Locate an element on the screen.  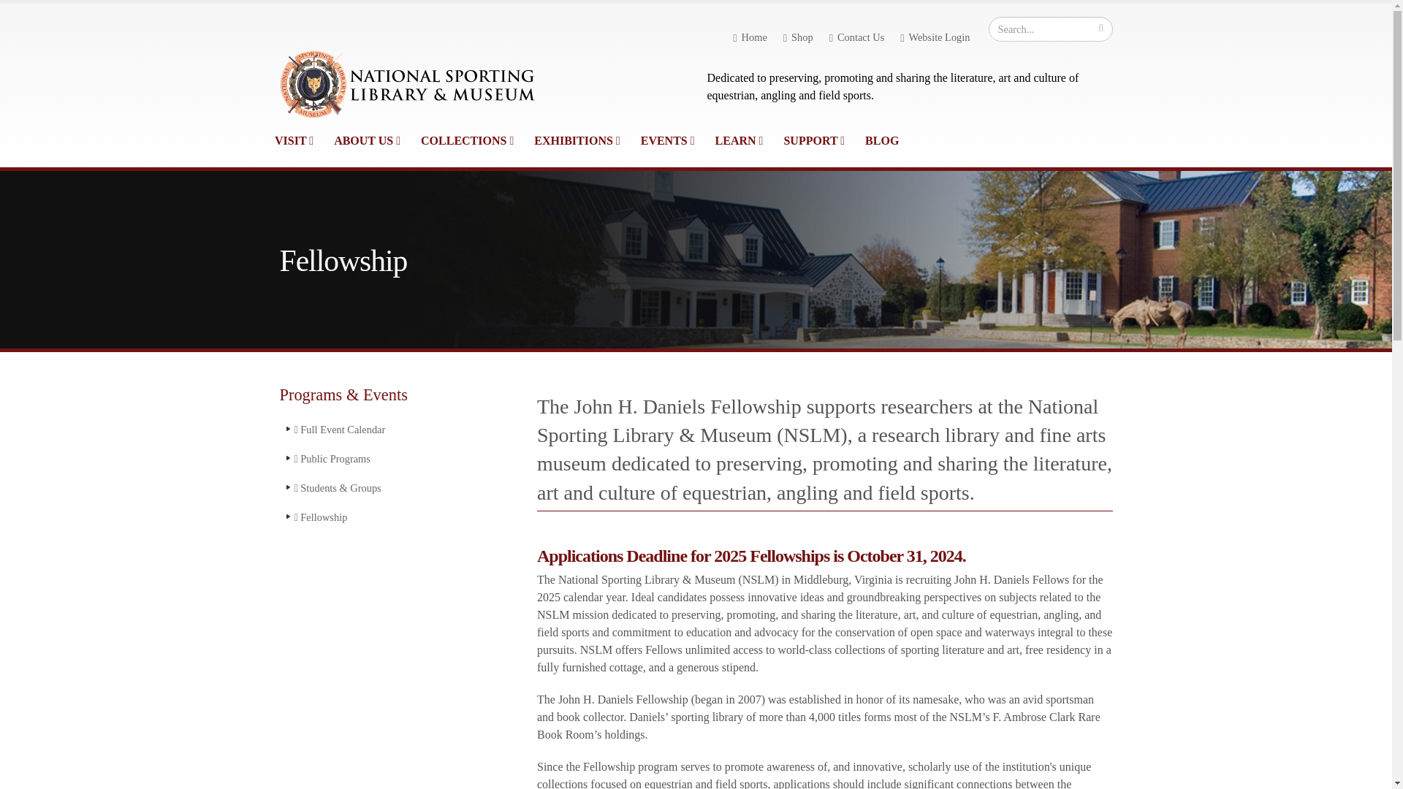
COLLECTIONS is located at coordinates (467, 140).